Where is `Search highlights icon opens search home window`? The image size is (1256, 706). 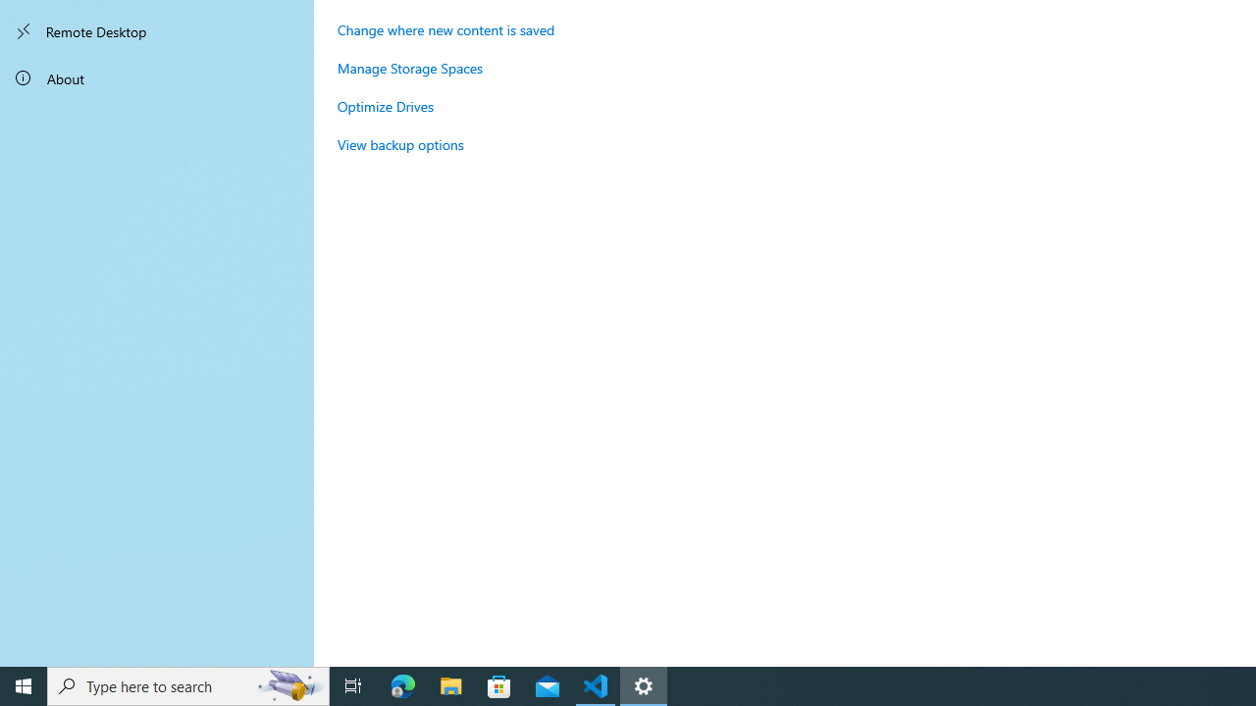
Search highlights icon opens search home window is located at coordinates (290, 686).